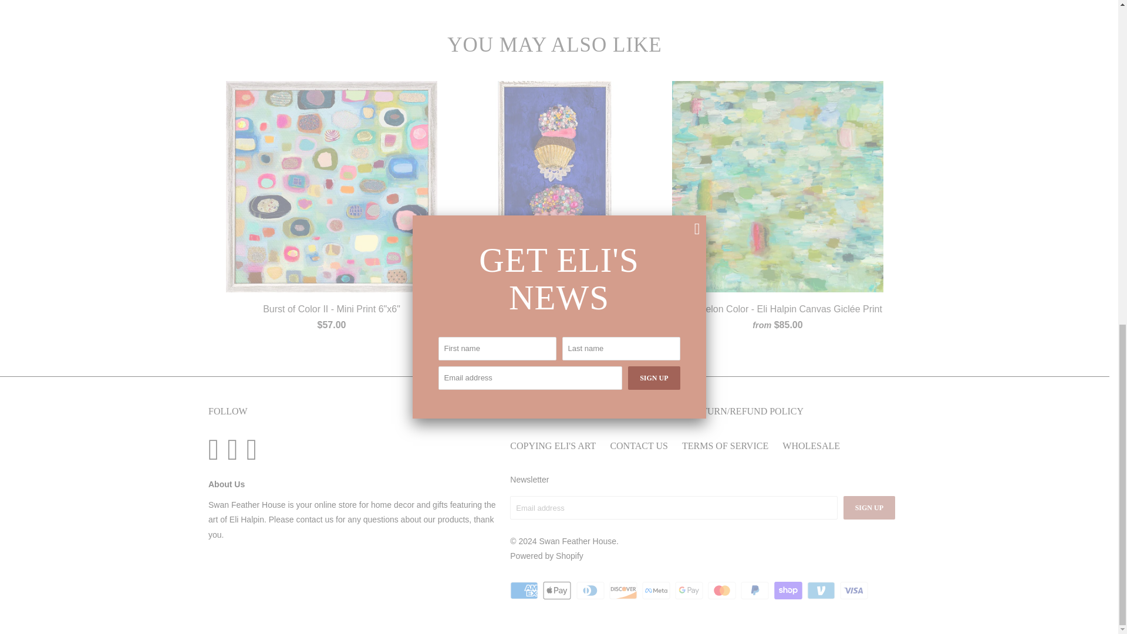 The height and width of the screenshot is (634, 1127). What do you see at coordinates (822, 591) in the screenshot?
I see `Venmo` at bounding box center [822, 591].